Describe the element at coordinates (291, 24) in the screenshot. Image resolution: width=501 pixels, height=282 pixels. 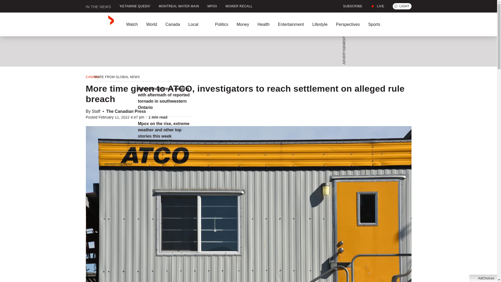
I see `Entertainment` at that location.